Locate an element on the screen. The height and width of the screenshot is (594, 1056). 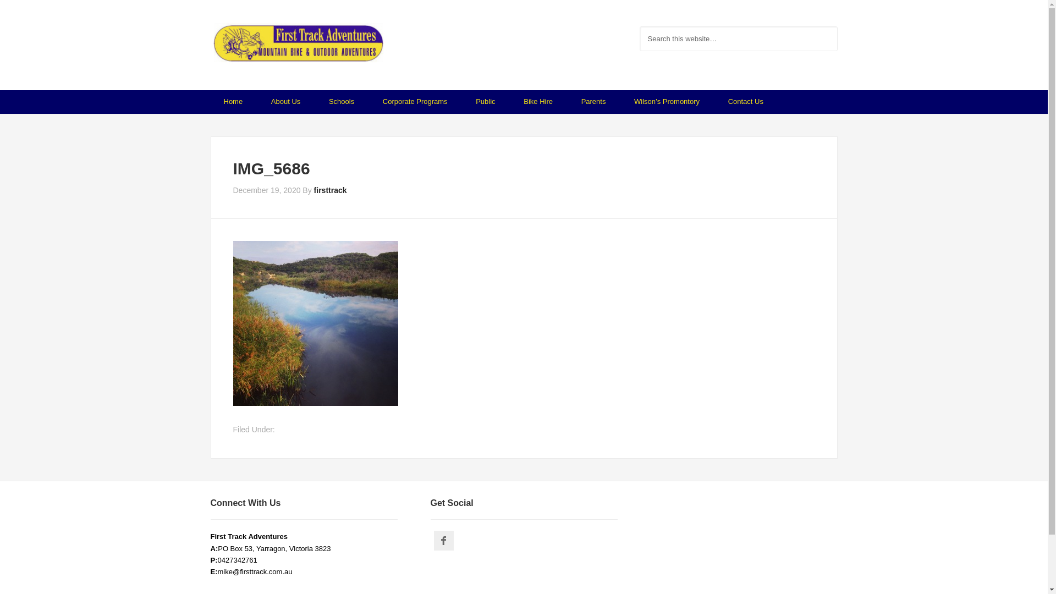
My CMS is located at coordinates (298, 44).